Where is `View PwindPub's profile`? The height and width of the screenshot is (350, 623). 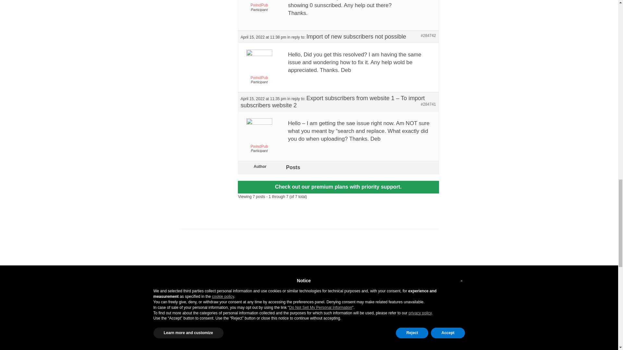 View PwindPub's profile is located at coordinates (259, 4).